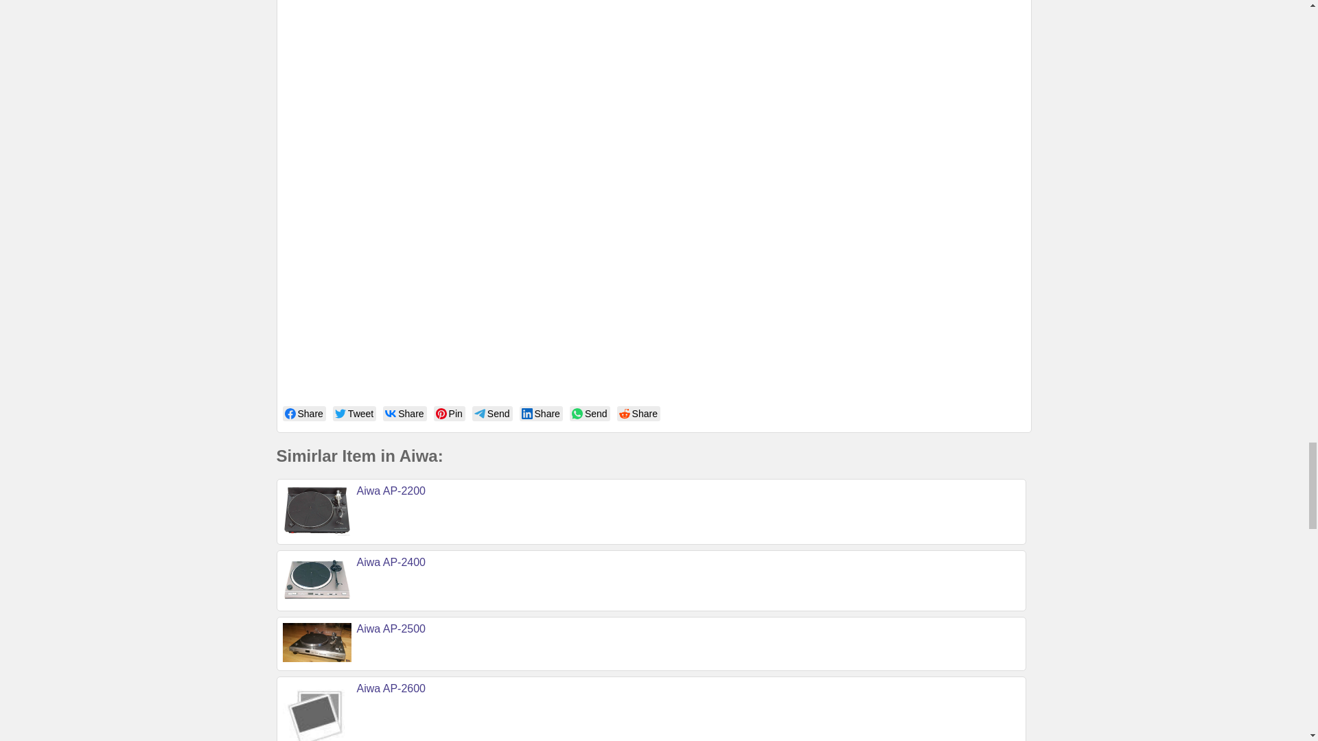 This screenshot has height=741, width=1318. What do you see at coordinates (391, 628) in the screenshot?
I see `Aiwa AP-2500` at bounding box center [391, 628].